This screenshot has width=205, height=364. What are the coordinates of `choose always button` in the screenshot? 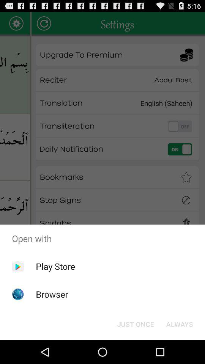 It's located at (179, 324).